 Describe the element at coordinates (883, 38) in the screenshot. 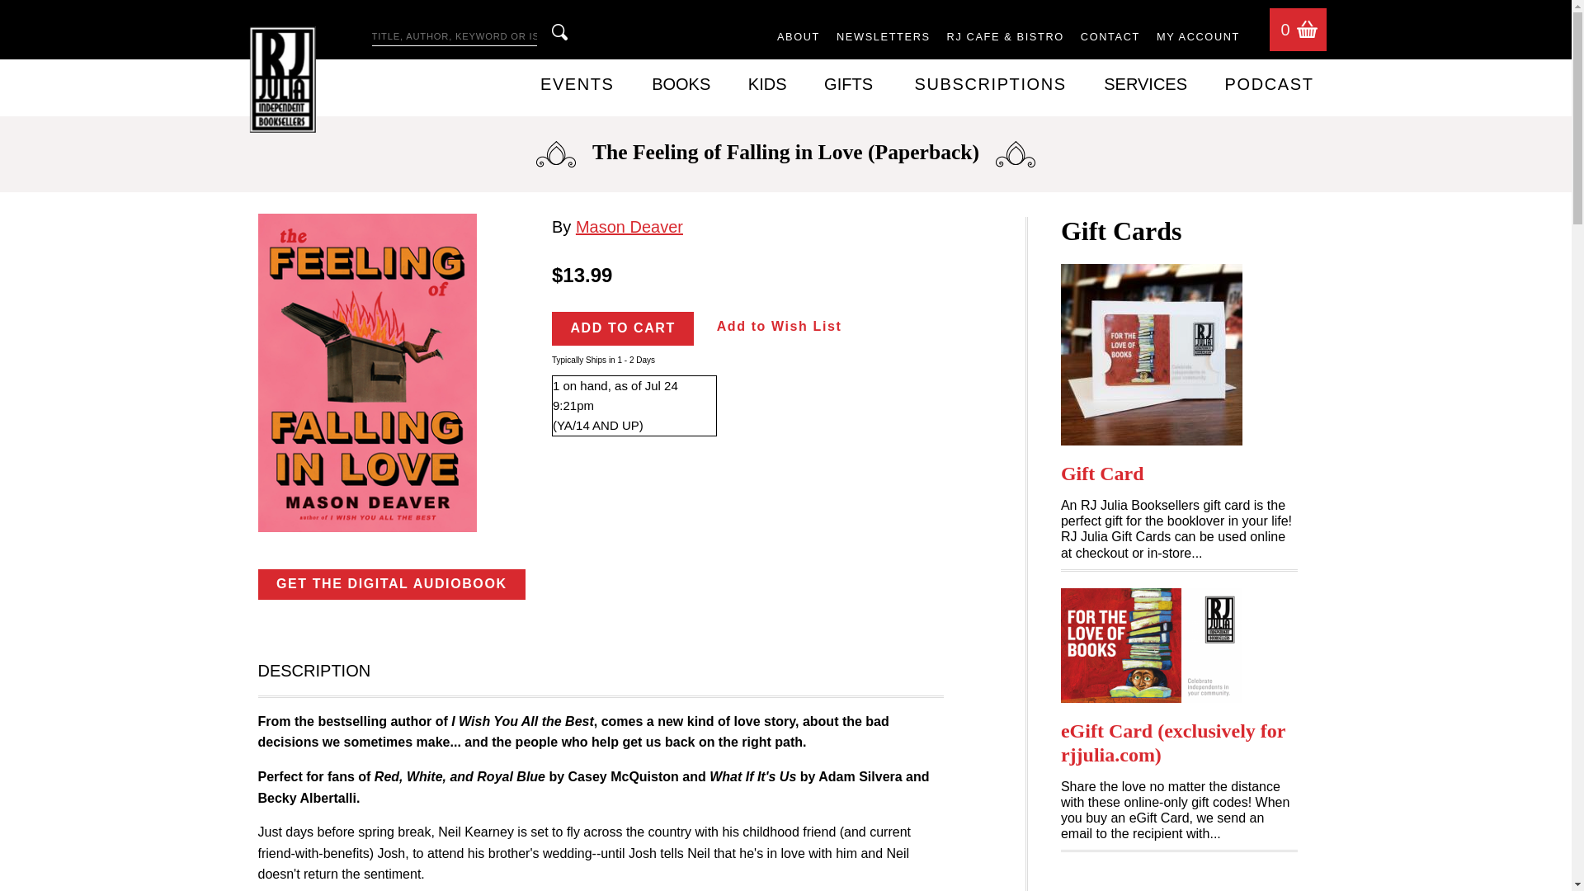

I see `NEWSLETTERS` at that location.